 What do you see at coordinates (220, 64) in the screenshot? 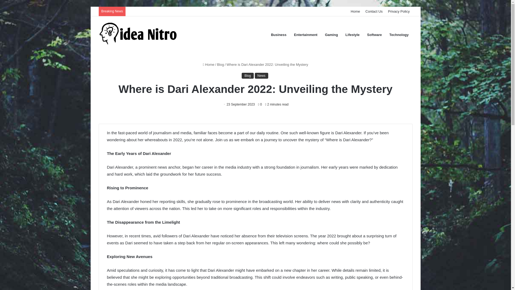
I see `Blog` at bounding box center [220, 64].